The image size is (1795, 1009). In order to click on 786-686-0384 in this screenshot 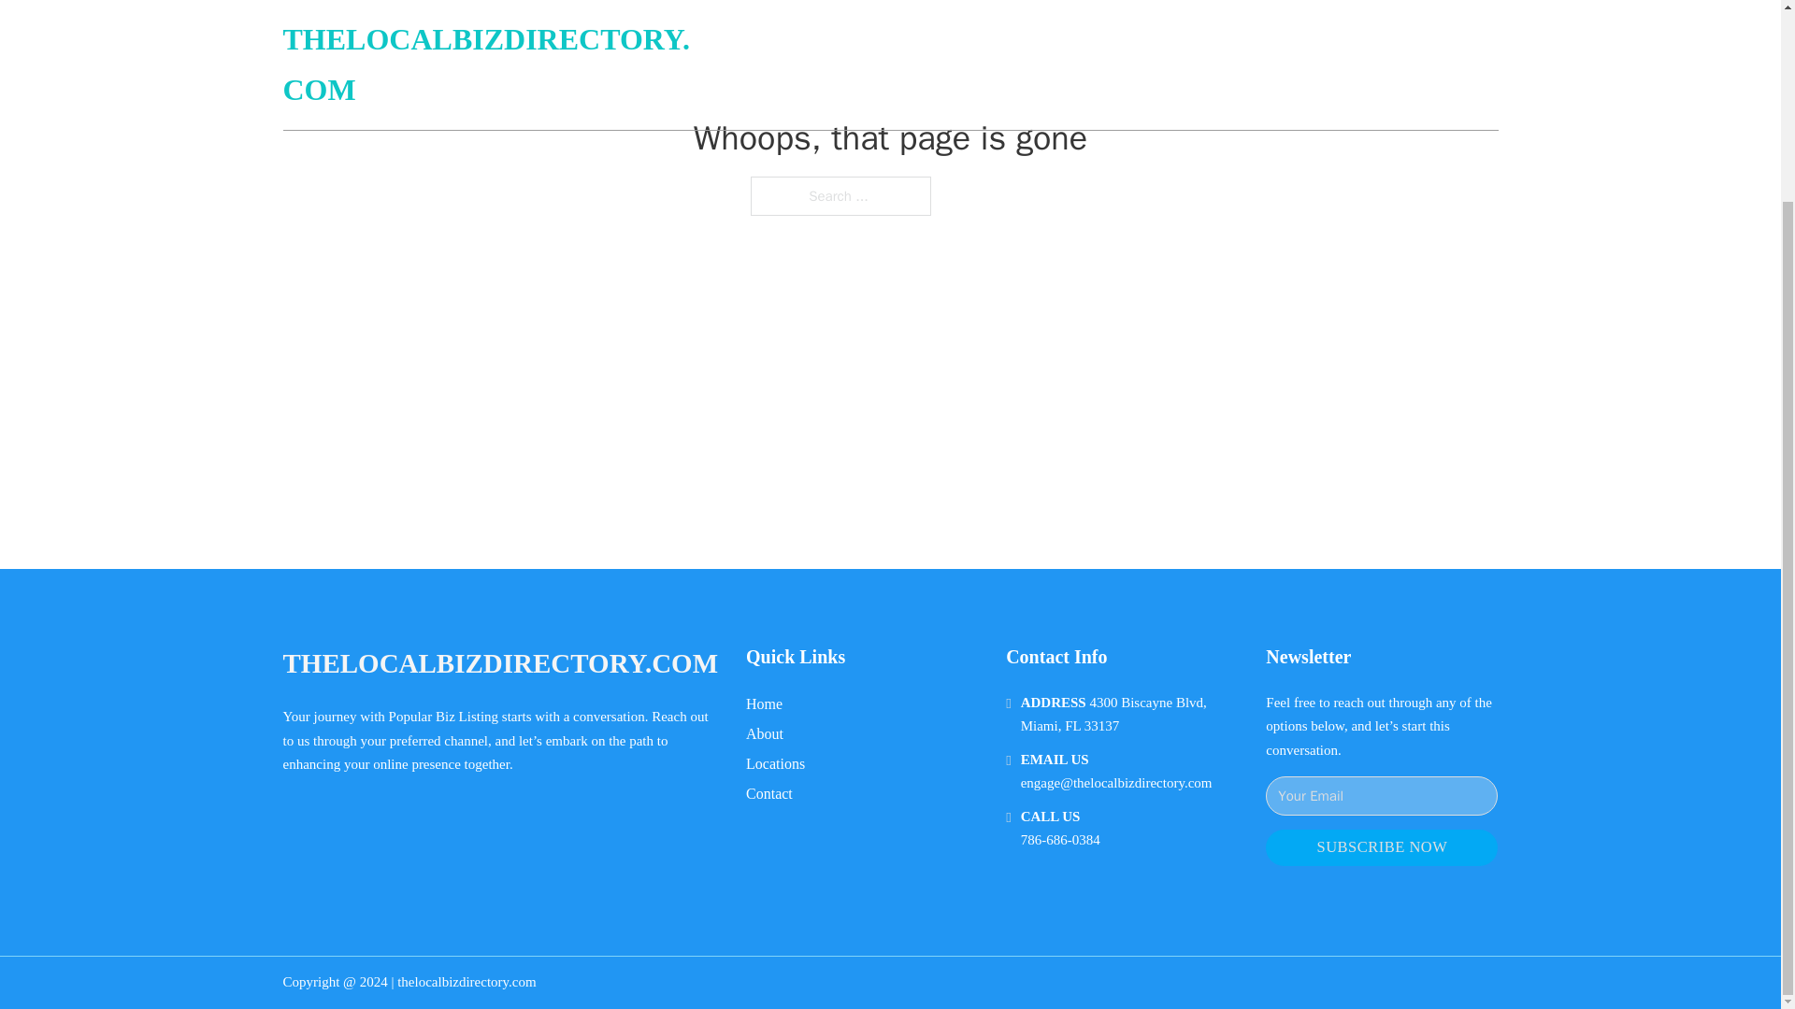, I will do `click(1060, 840)`.